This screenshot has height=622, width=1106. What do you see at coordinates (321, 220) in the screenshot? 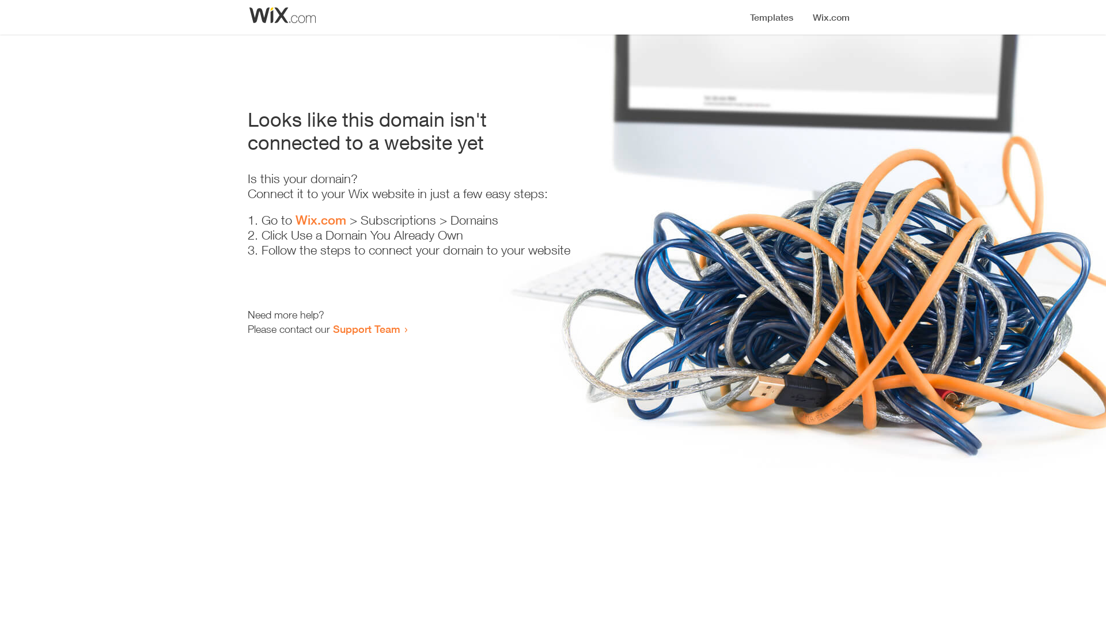
I see `Wix.com` at bounding box center [321, 220].